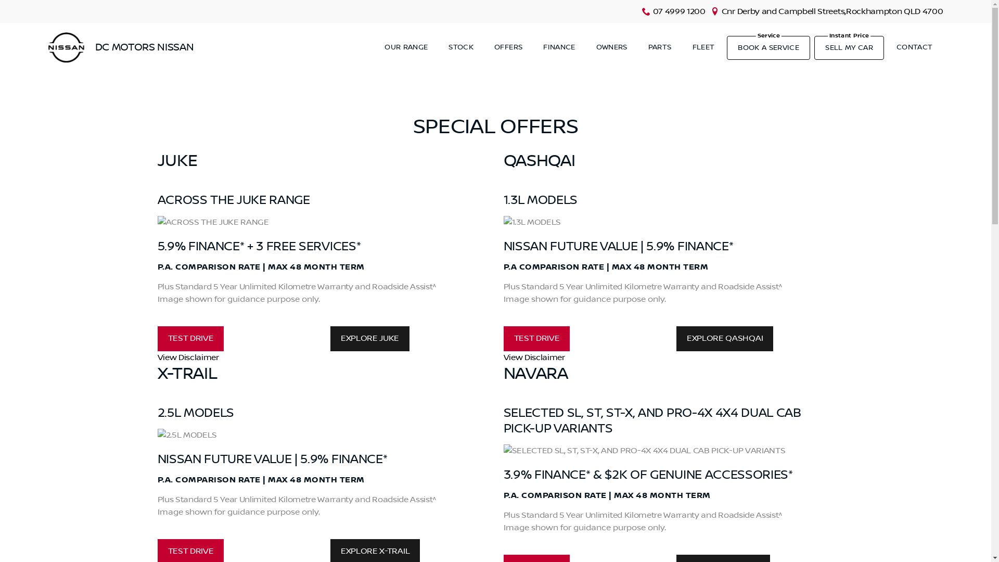  I want to click on EXPLORE QASHQAI, so click(725, 339).